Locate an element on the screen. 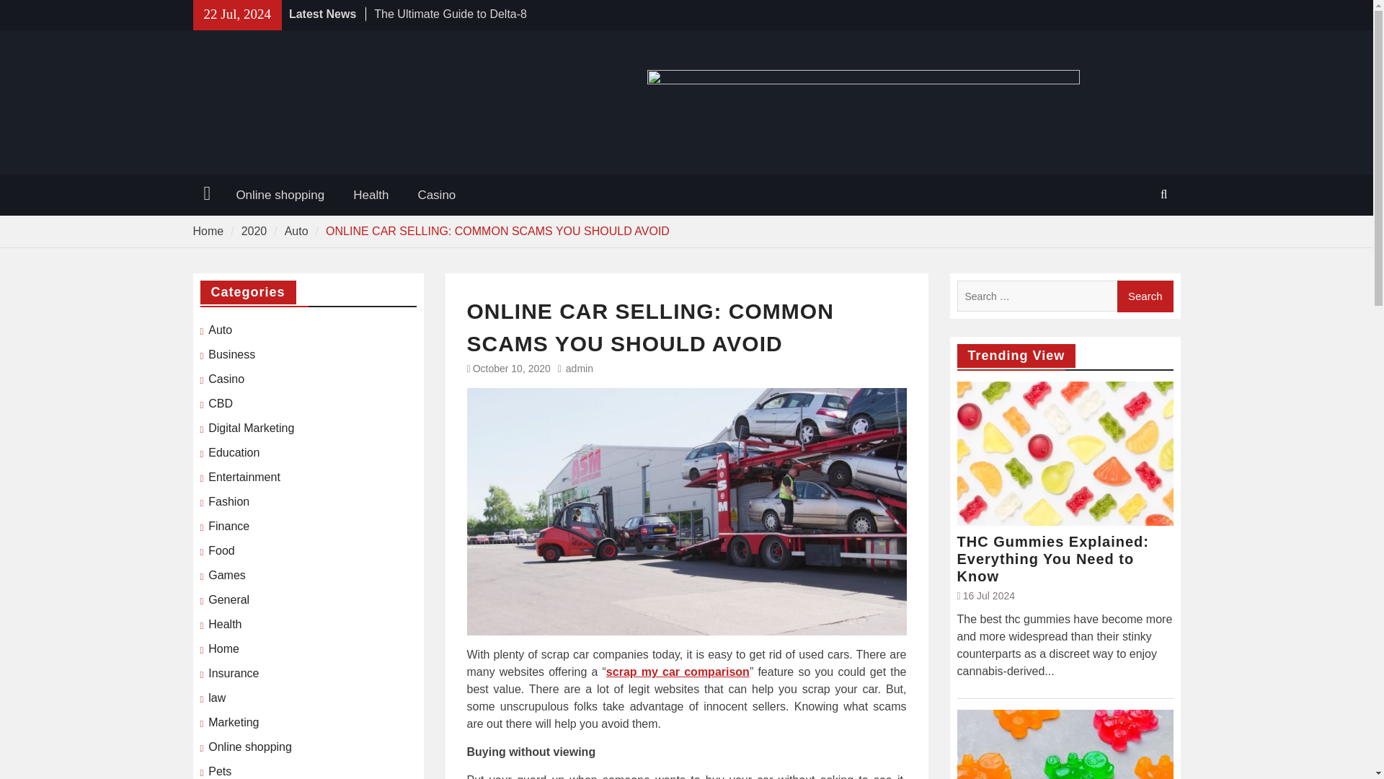  Finance is located at coordinates (229, 527).